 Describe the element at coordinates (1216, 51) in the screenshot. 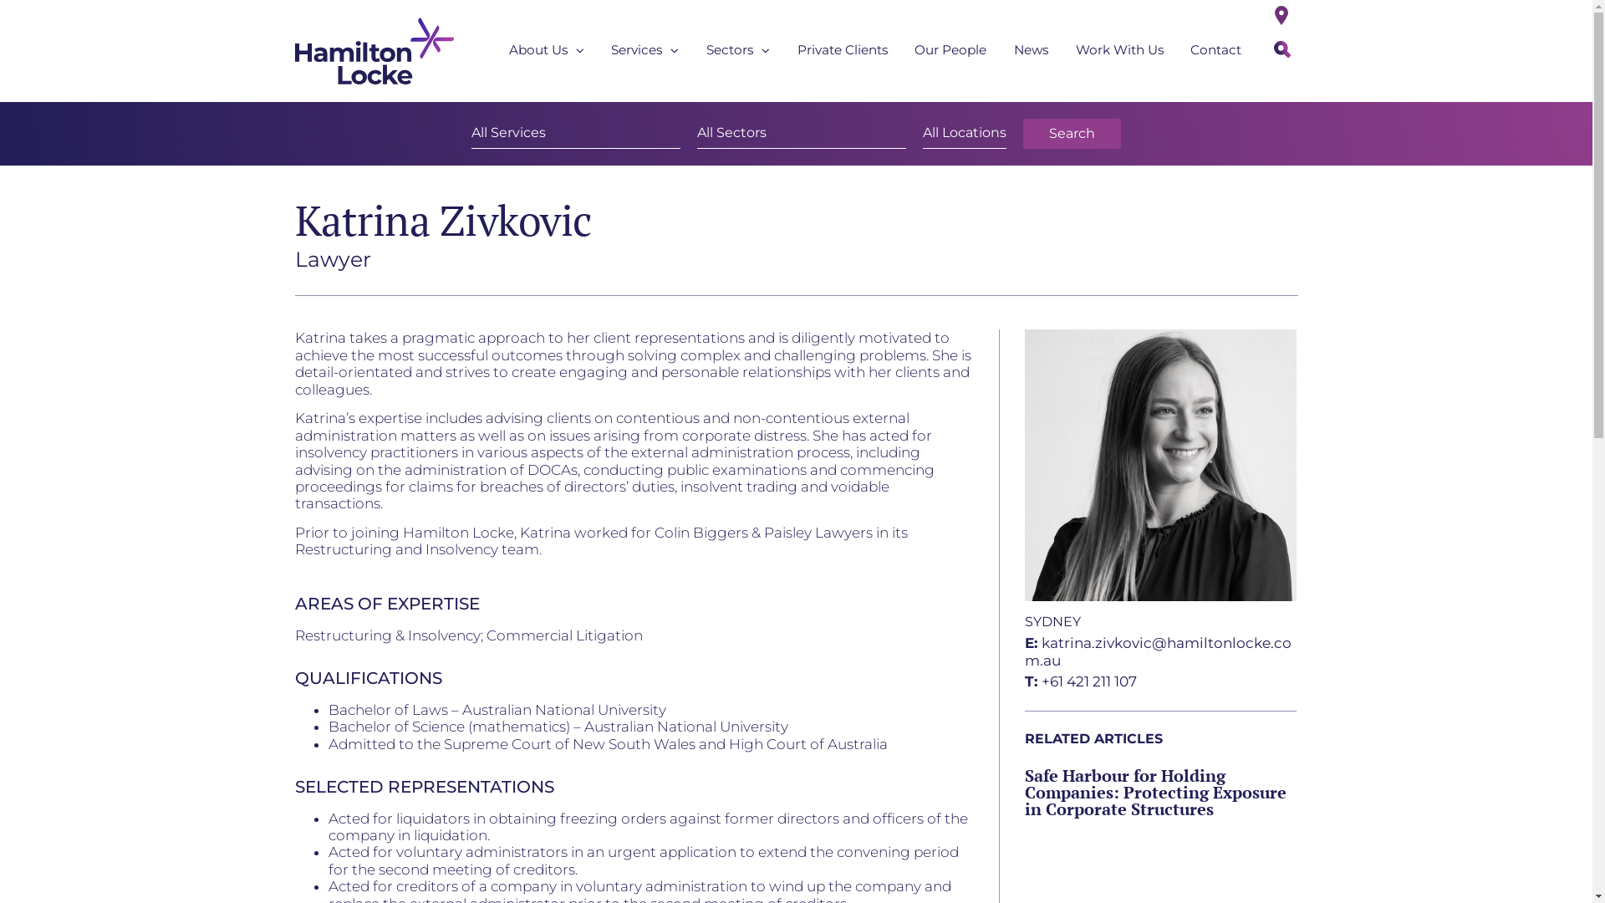

I see `Contact` at that location.